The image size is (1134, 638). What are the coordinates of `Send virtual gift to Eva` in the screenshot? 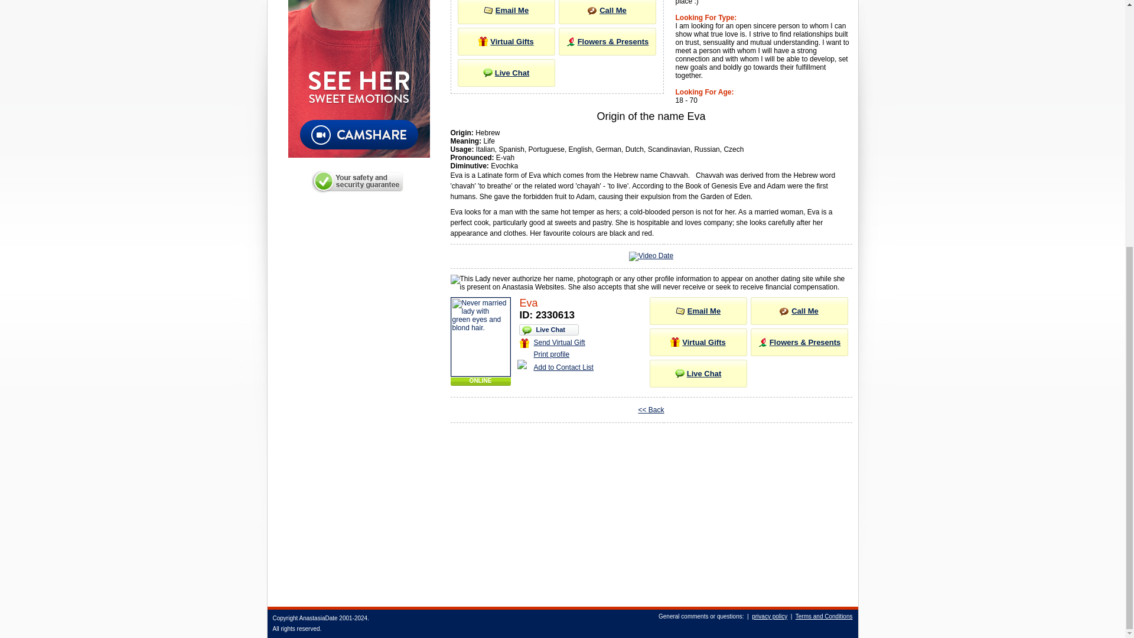 It's located at (506, 41).